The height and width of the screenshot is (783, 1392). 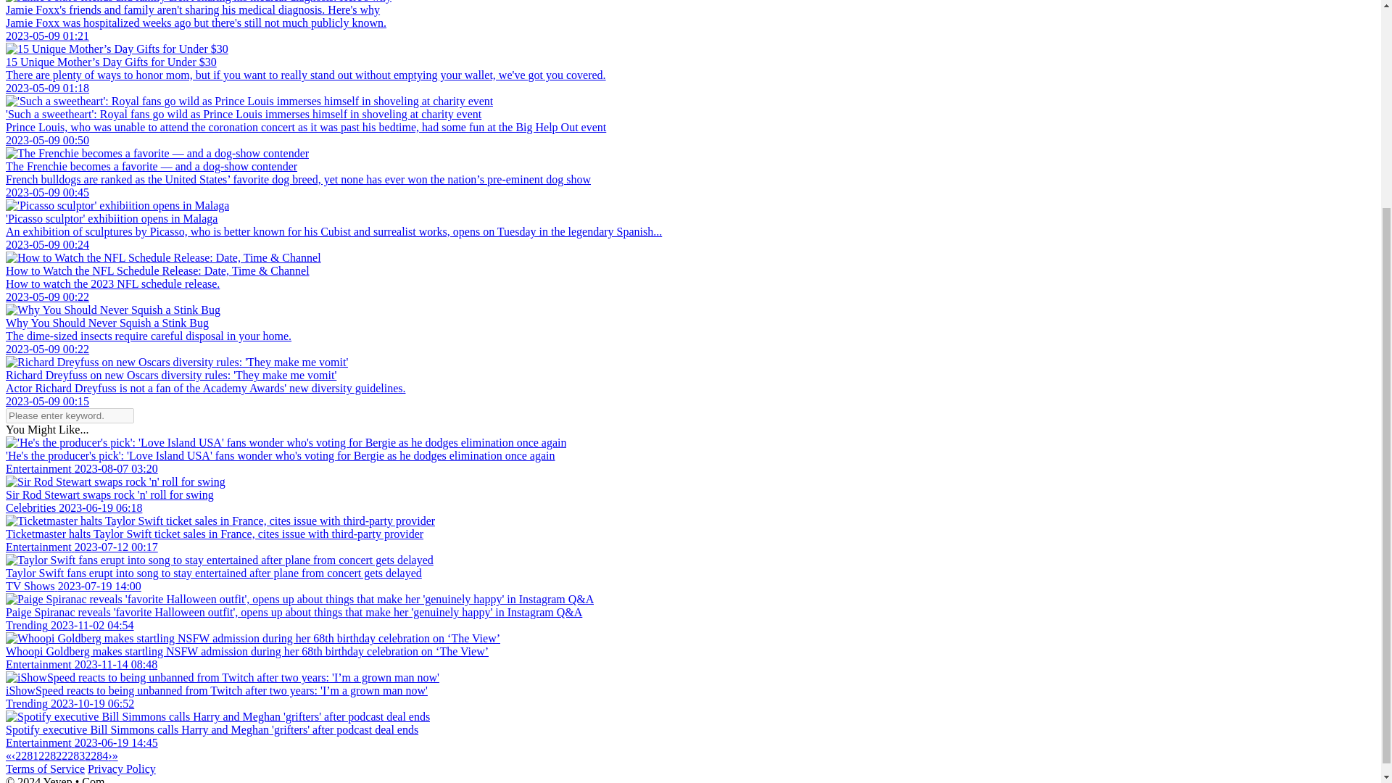 I want to click on 2283, so click(x=72, y=755).